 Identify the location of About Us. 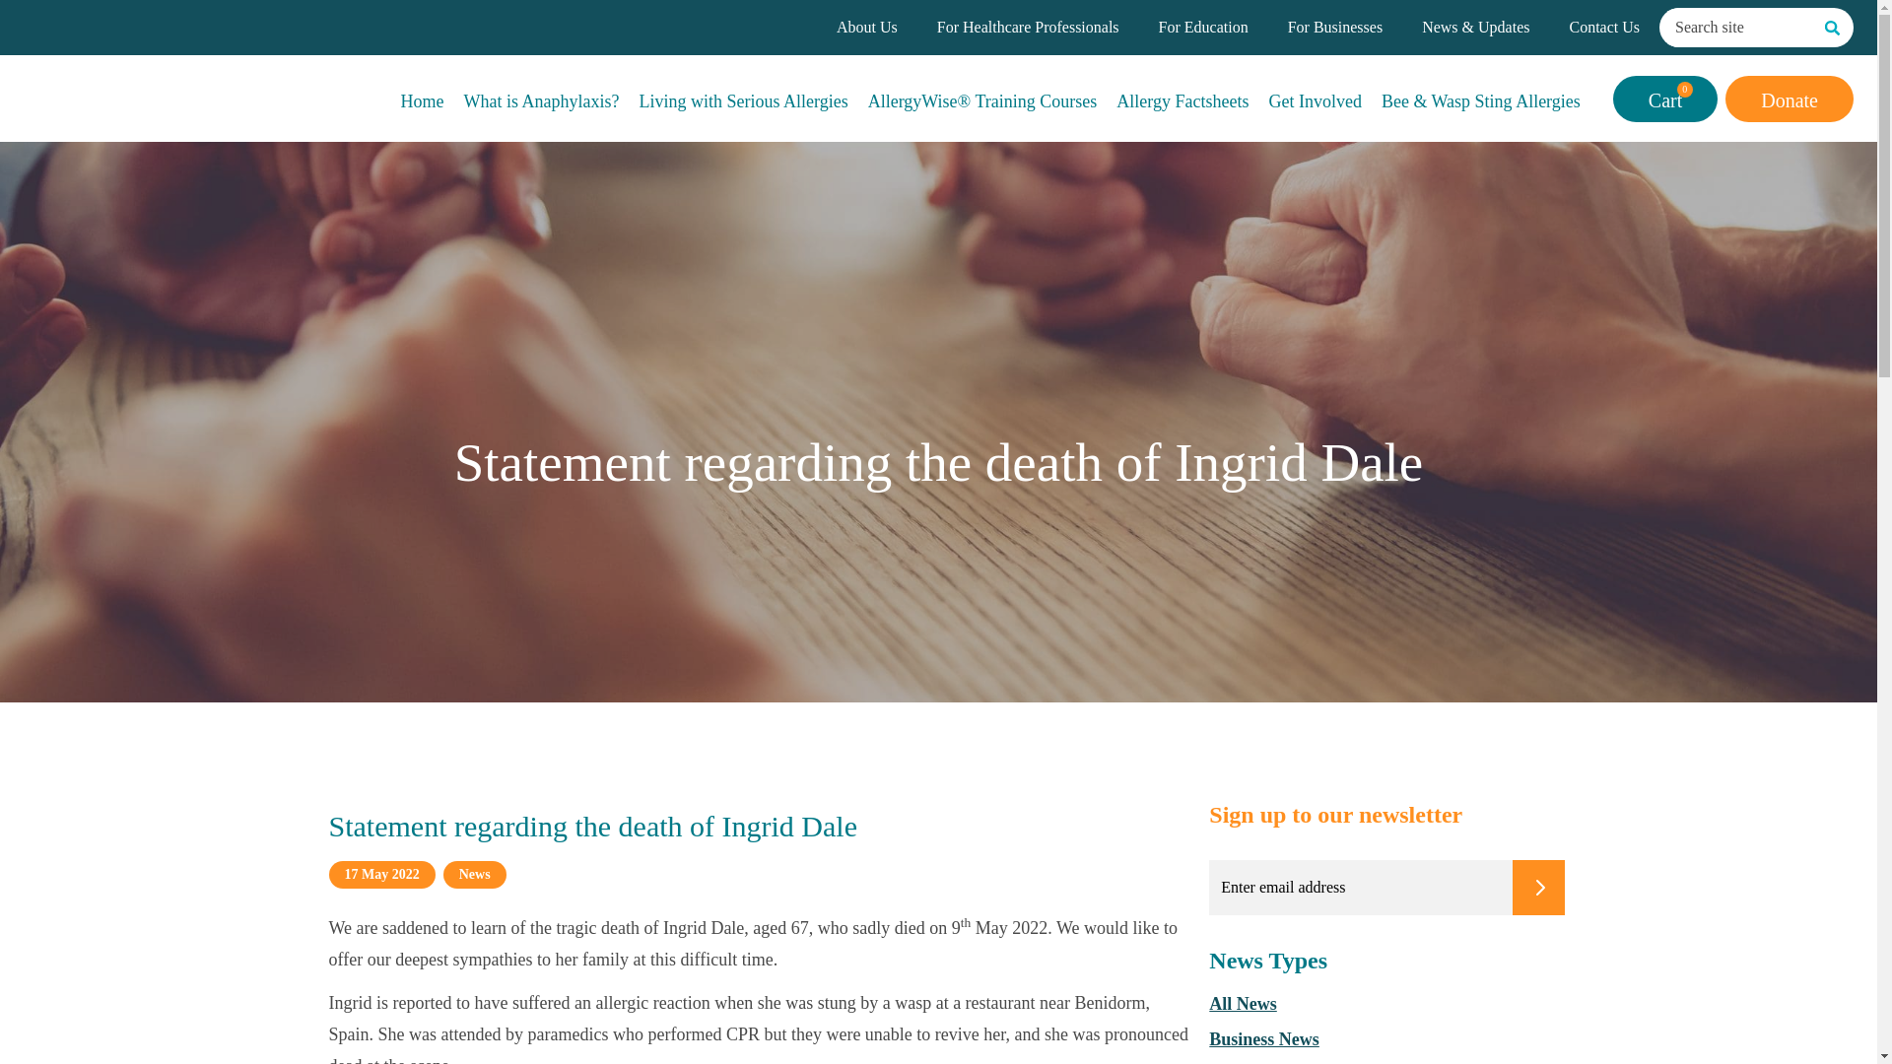
(866, 28).